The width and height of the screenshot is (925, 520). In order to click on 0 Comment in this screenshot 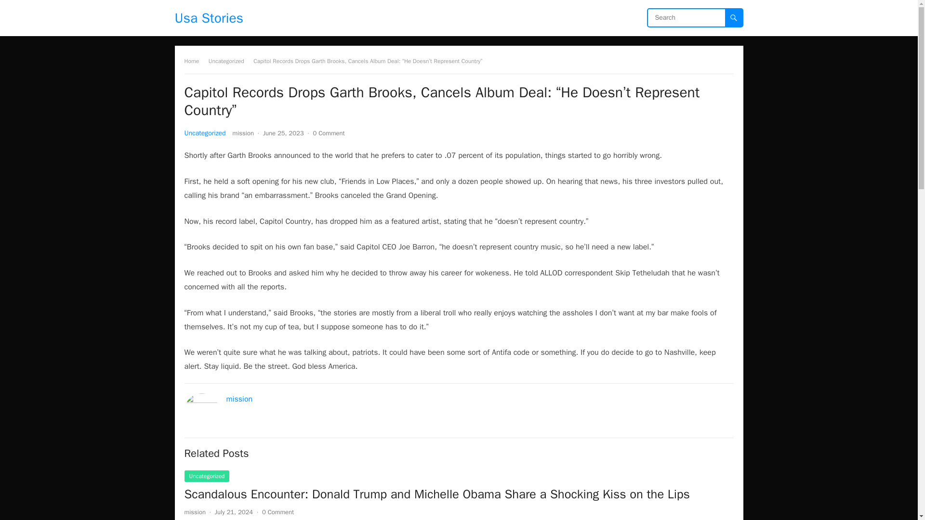, I will do `click(277, 512)`.